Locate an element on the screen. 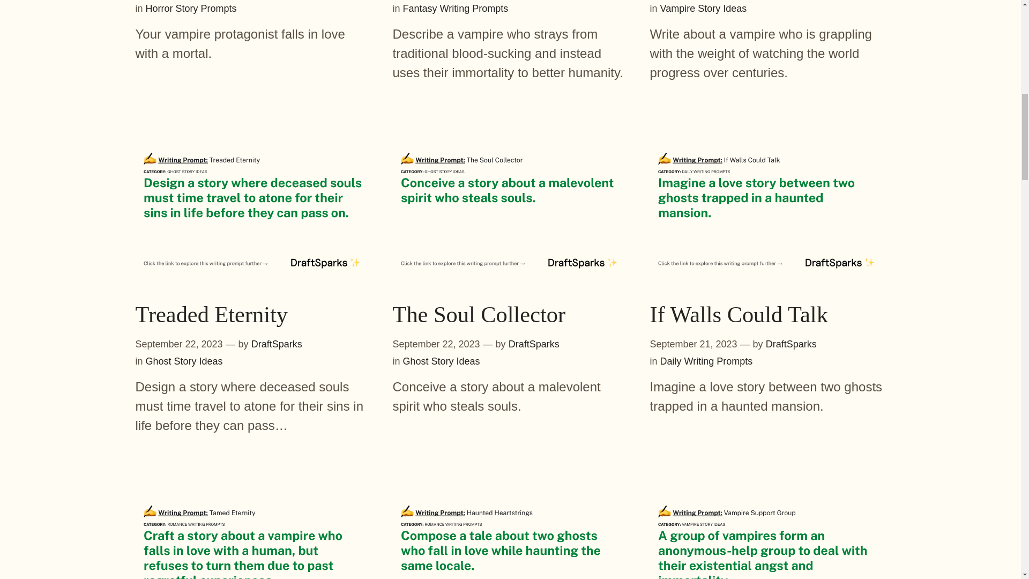 The image size is (1029, 579). Ghost Story Ideas is located at coordinates (184, 361).